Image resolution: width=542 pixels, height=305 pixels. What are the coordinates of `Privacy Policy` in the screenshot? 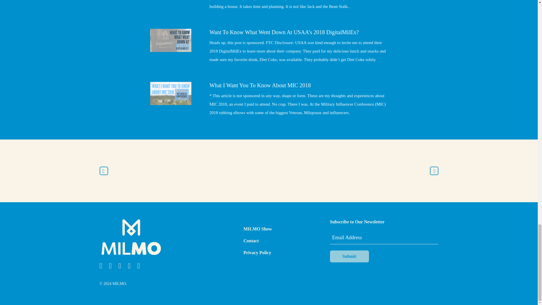 It's located at (257, 252).